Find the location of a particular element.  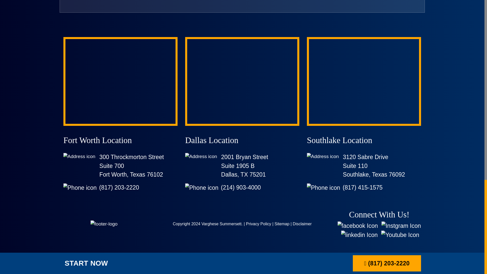

facebook Icon is located at coordinates (358, 226).